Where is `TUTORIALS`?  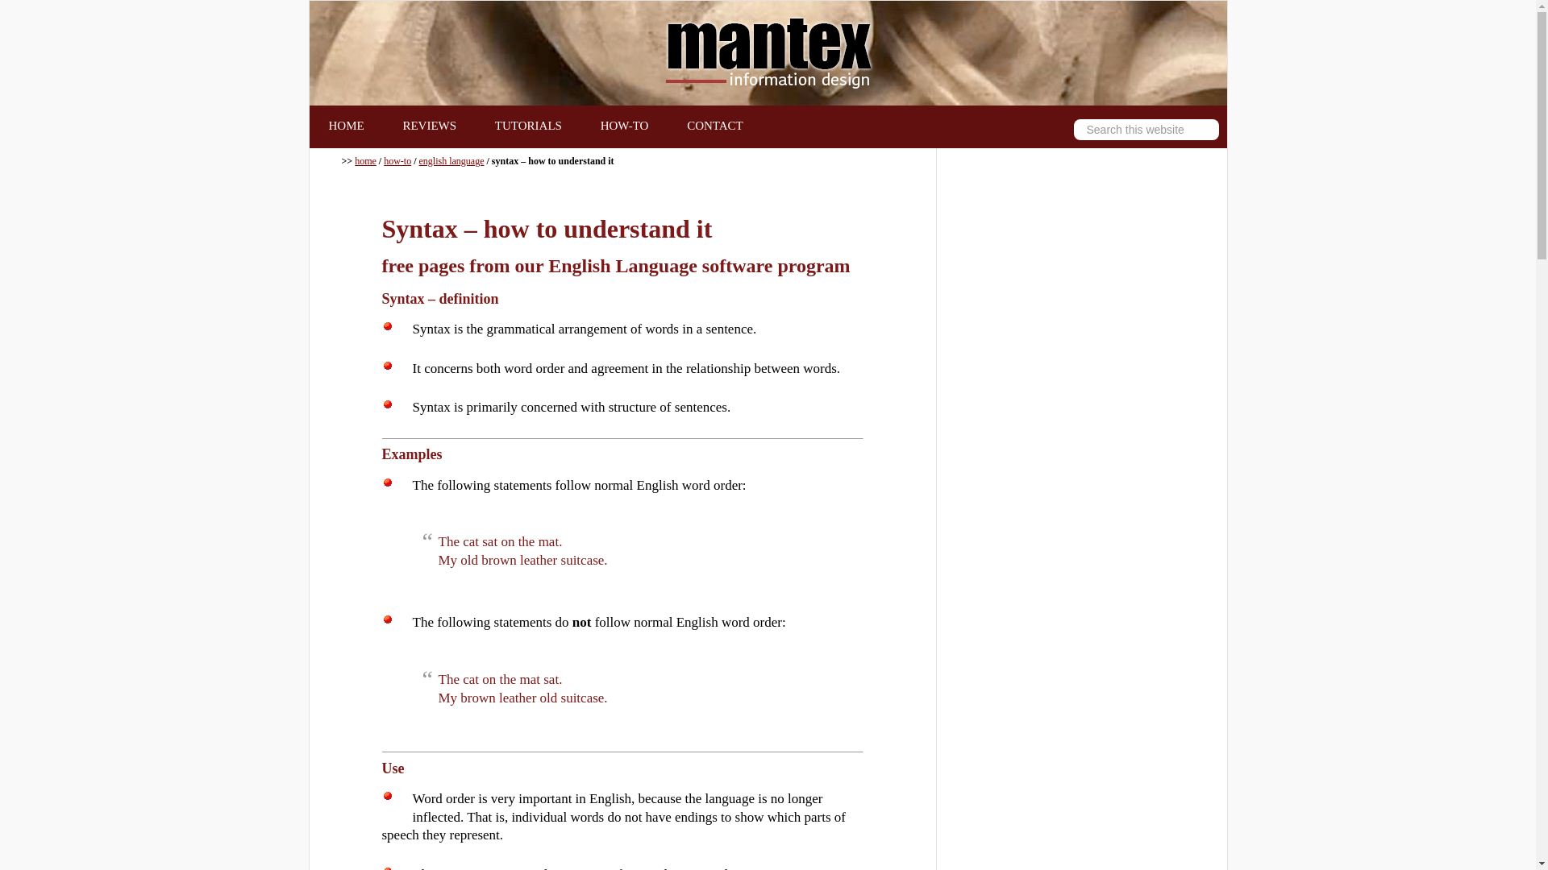
TUTORIALS is located at coordinates (528, 126).